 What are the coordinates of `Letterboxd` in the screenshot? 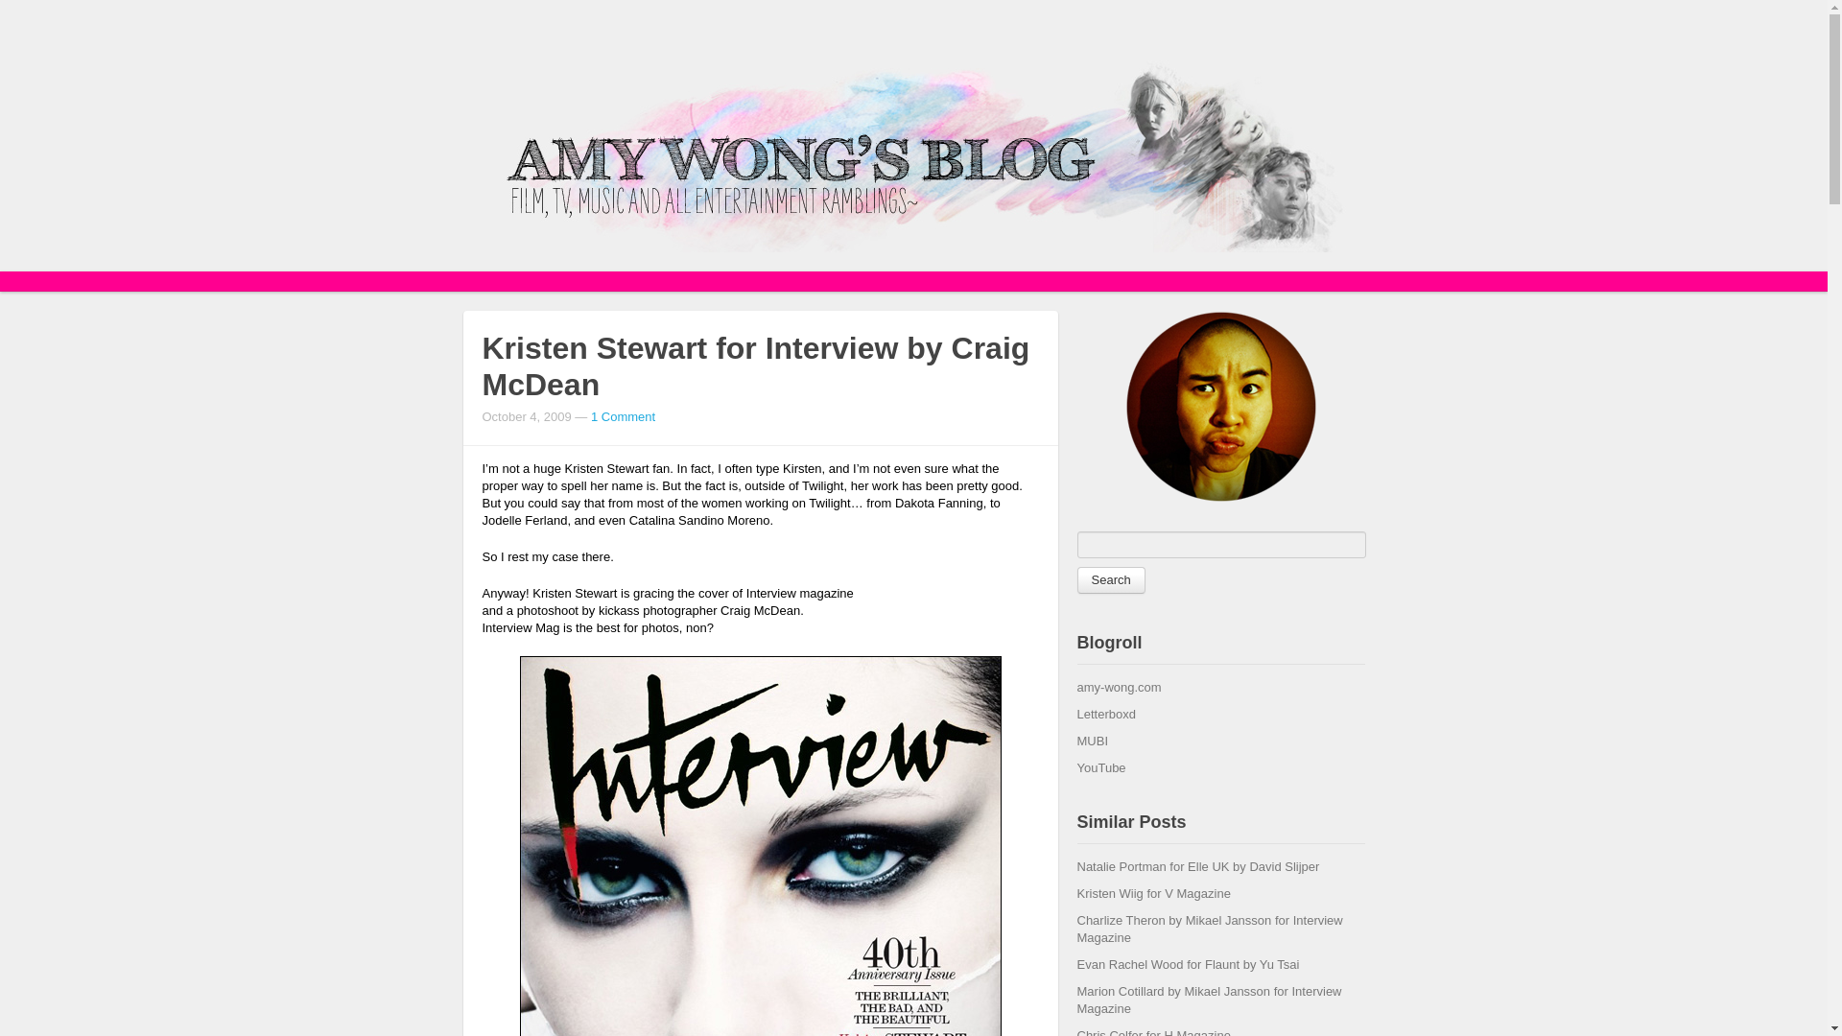 It's located at (1105, 714).